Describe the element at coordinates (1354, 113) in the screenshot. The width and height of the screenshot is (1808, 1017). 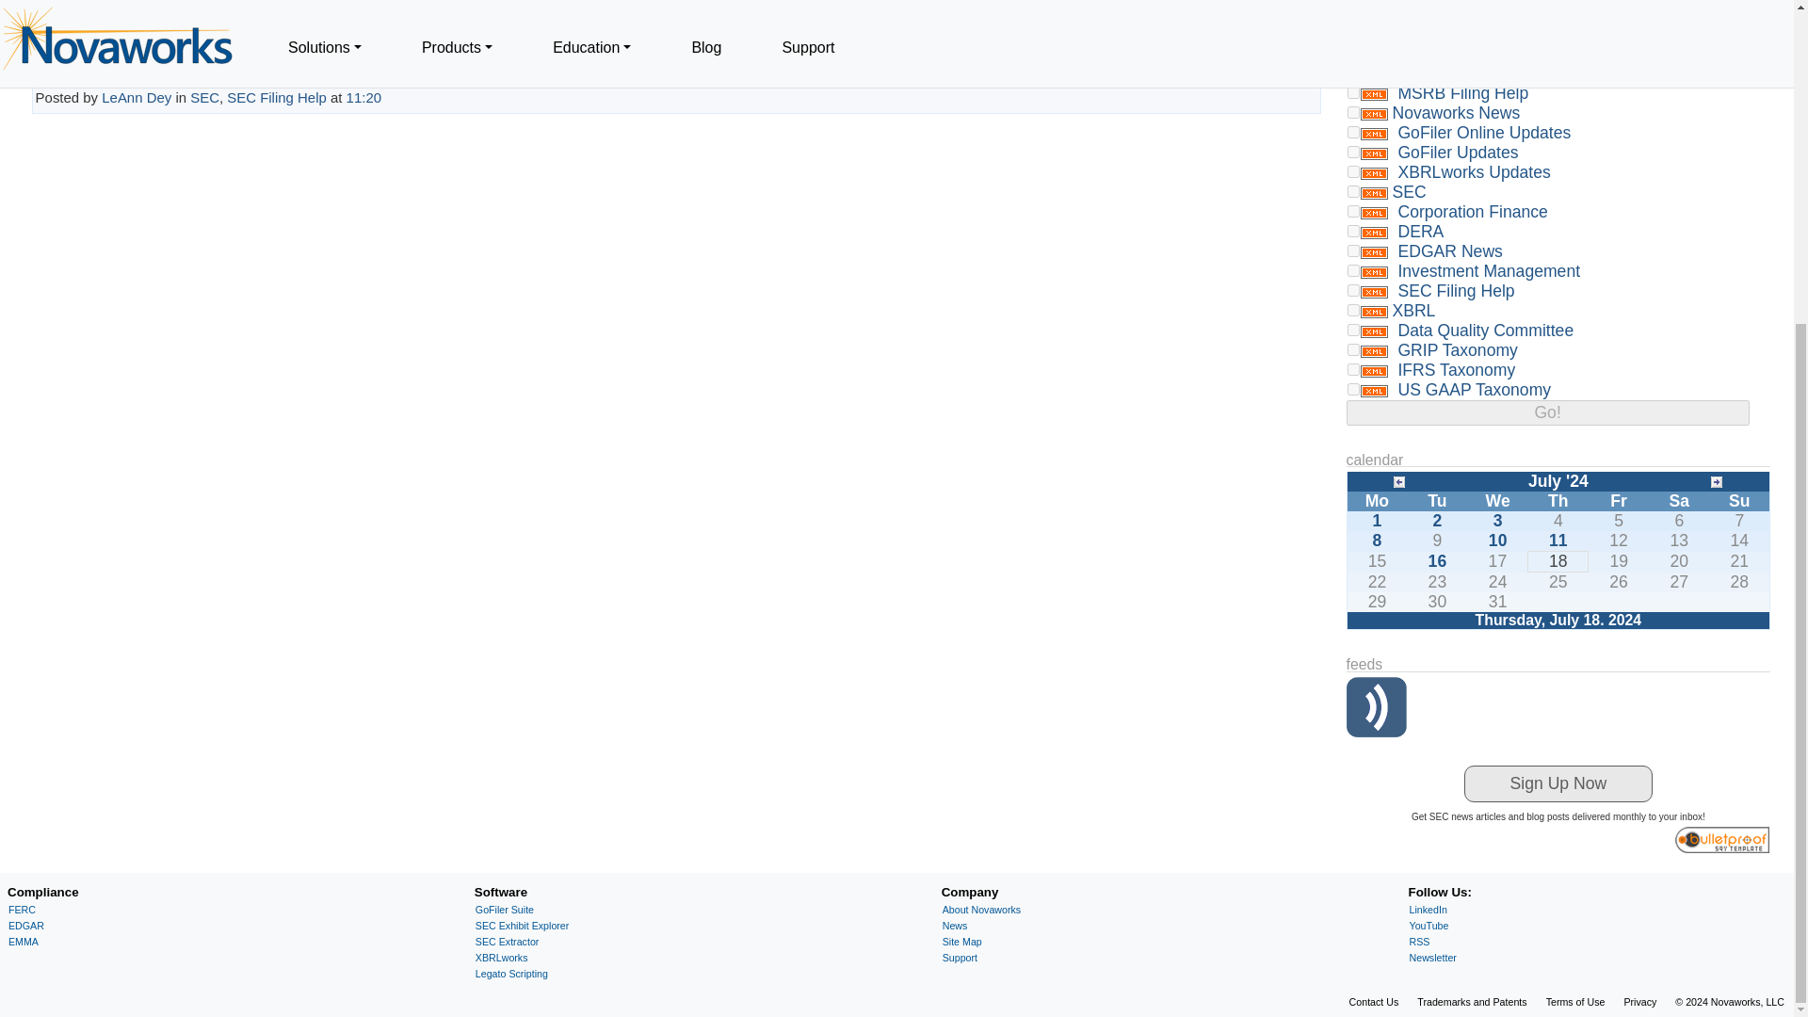
I see `7` at that location.